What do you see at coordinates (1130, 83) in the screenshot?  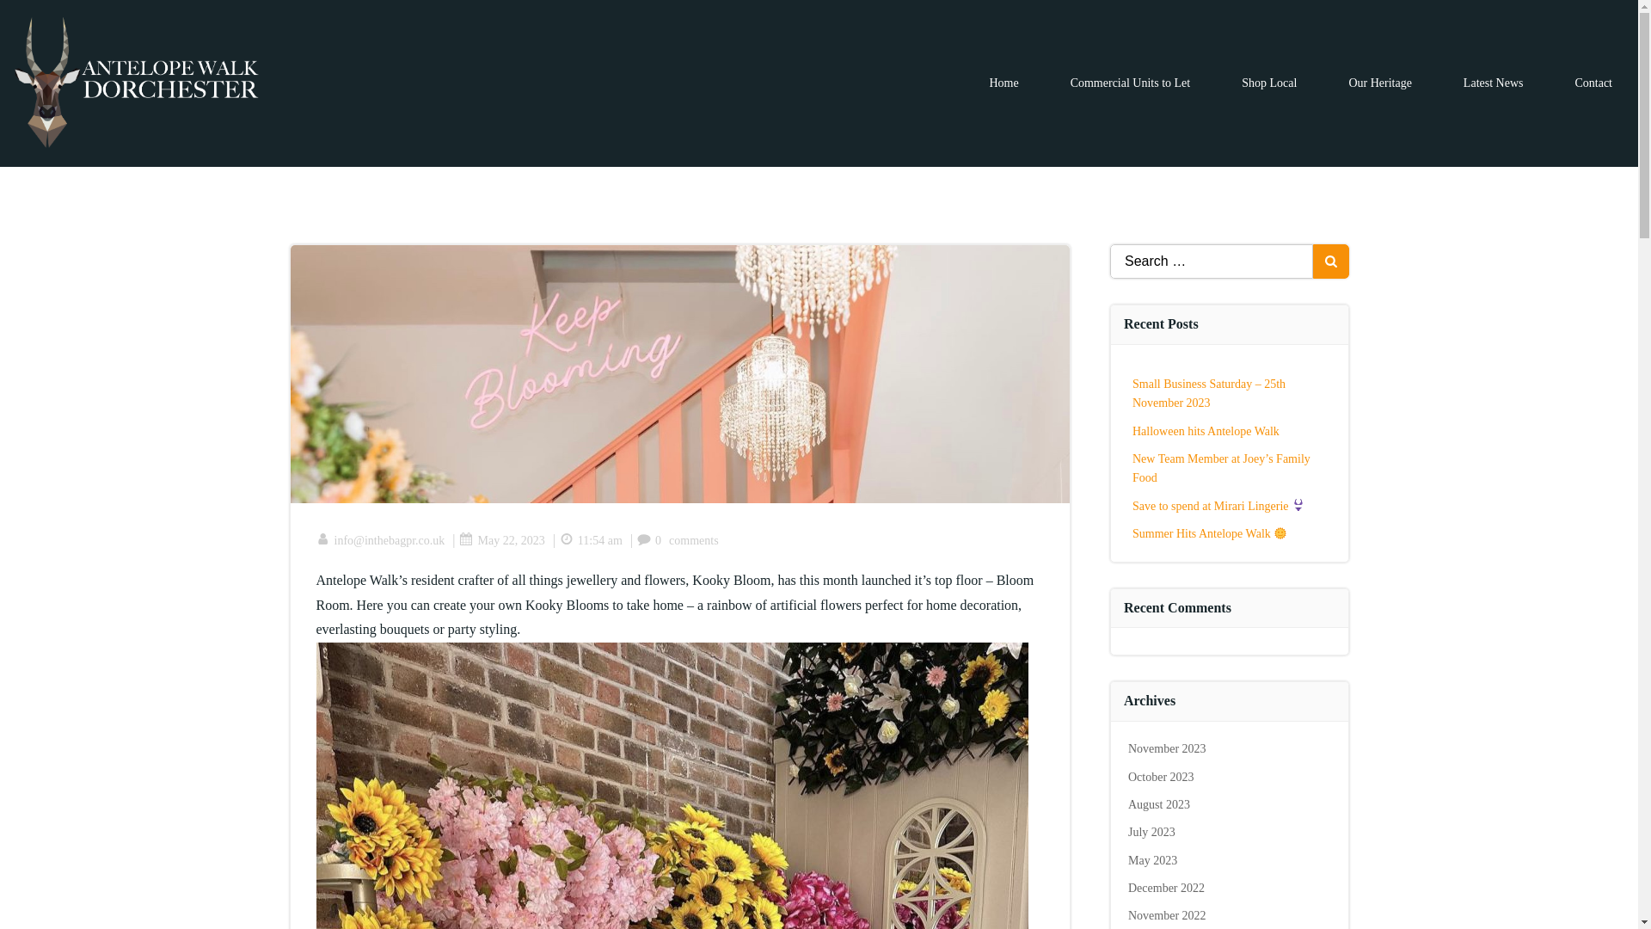 I see `Commercial Units to Let` at bounding box center [1130, 83].